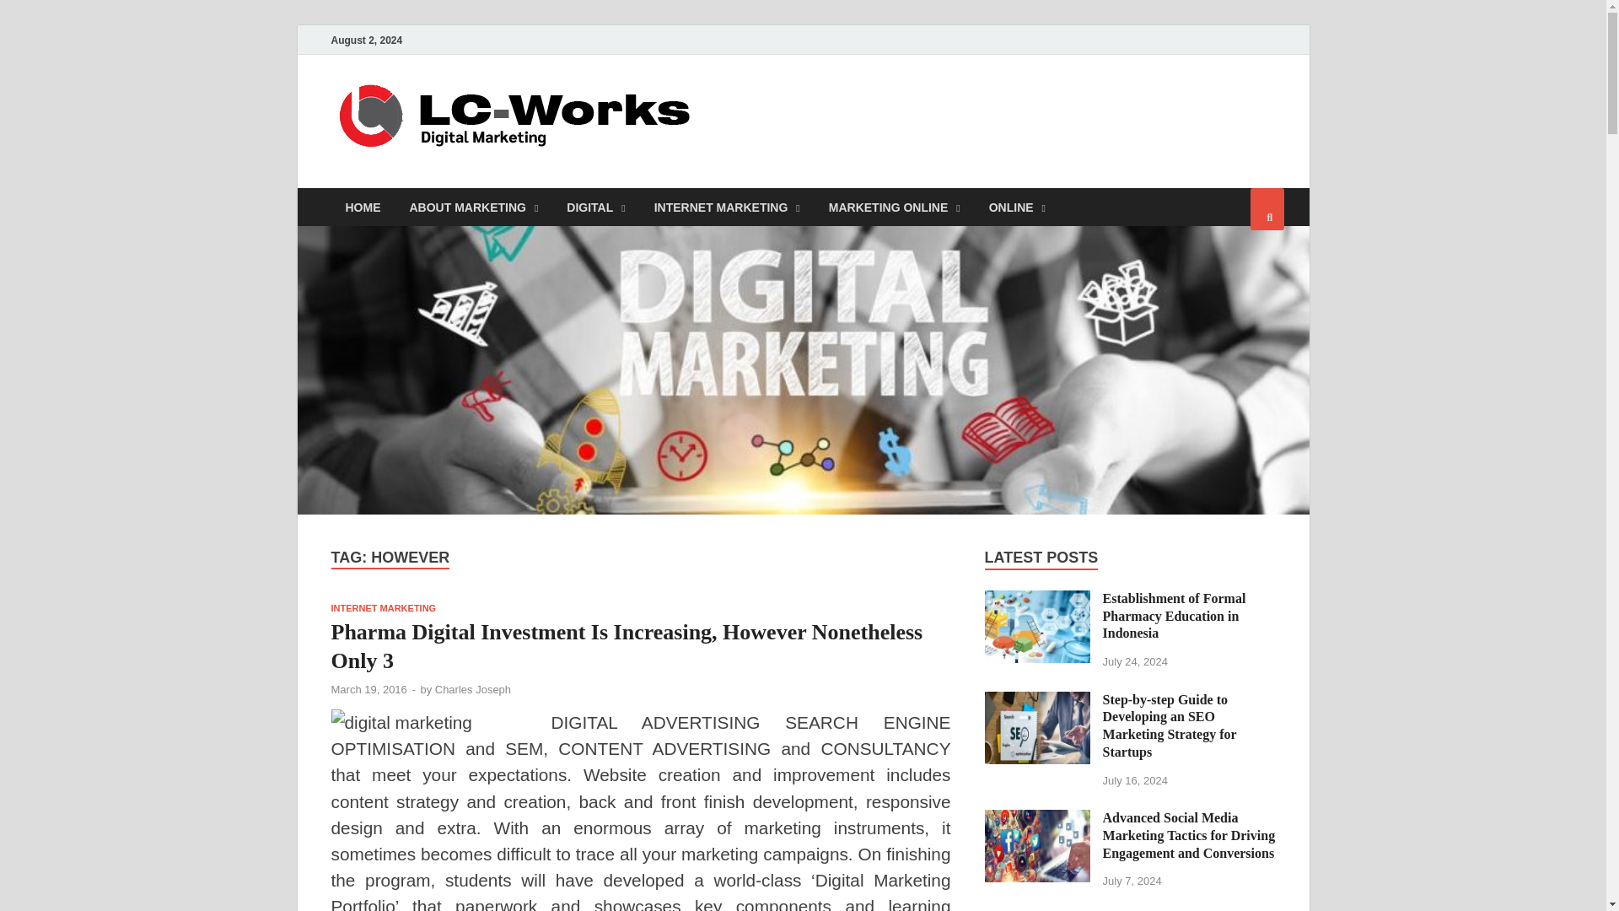 The image size is (1619, 911). What do you see at coordinates (1017, 206) in the screenshot?
I see `ONLINE` at bounding box center [1017, 206].